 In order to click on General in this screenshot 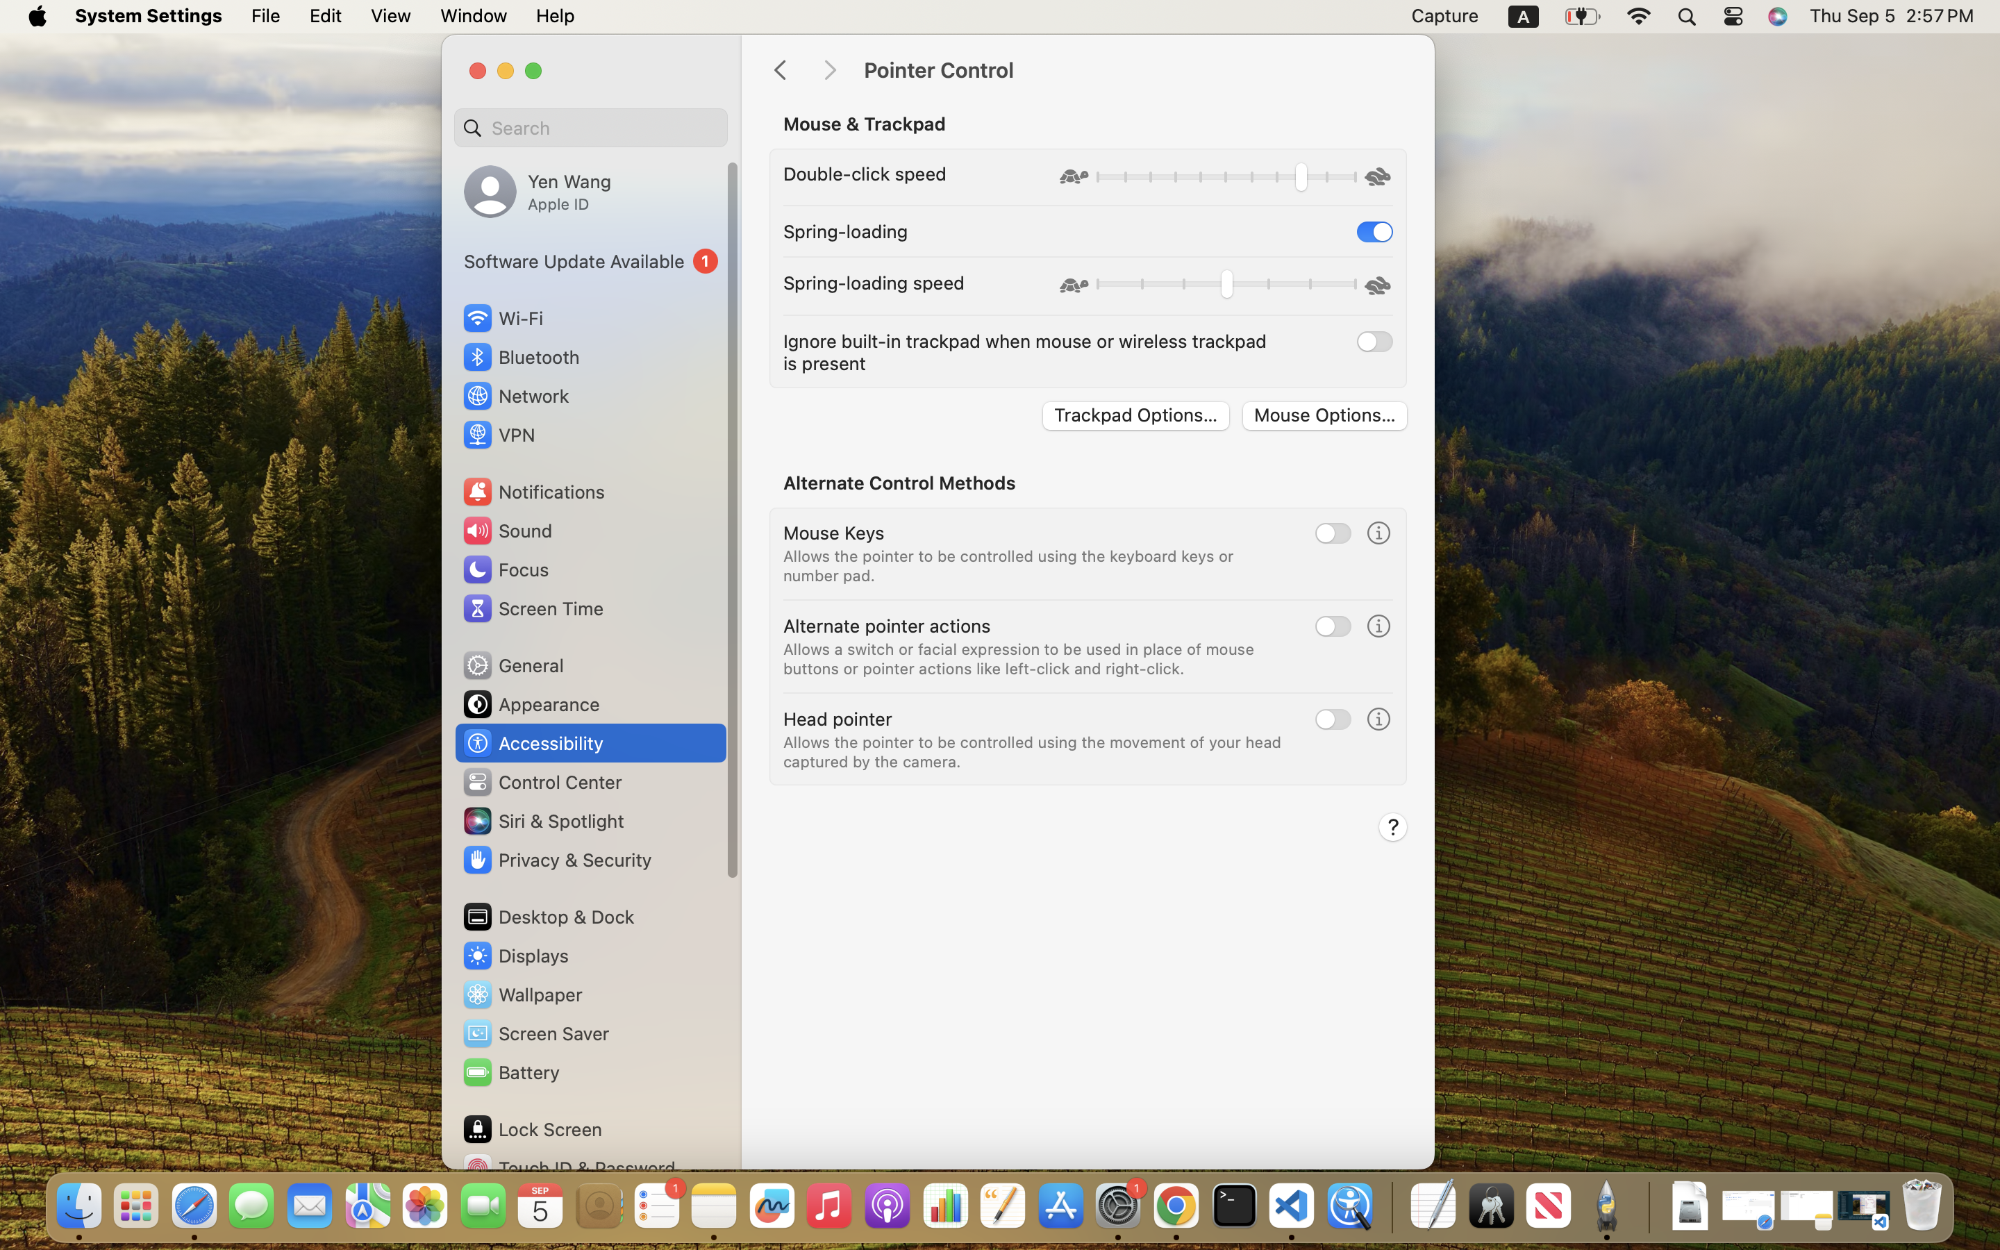, I will do `click(512, 665)`.